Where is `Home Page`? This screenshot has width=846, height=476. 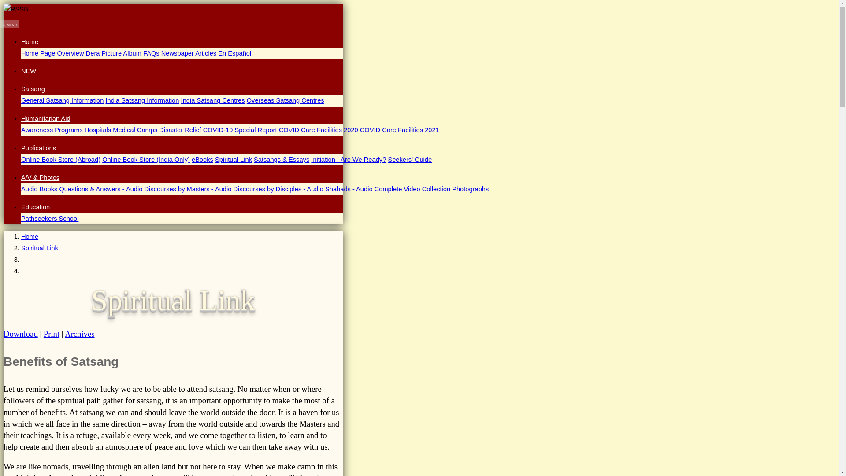
Home Page is located at coordinates (38, 53).